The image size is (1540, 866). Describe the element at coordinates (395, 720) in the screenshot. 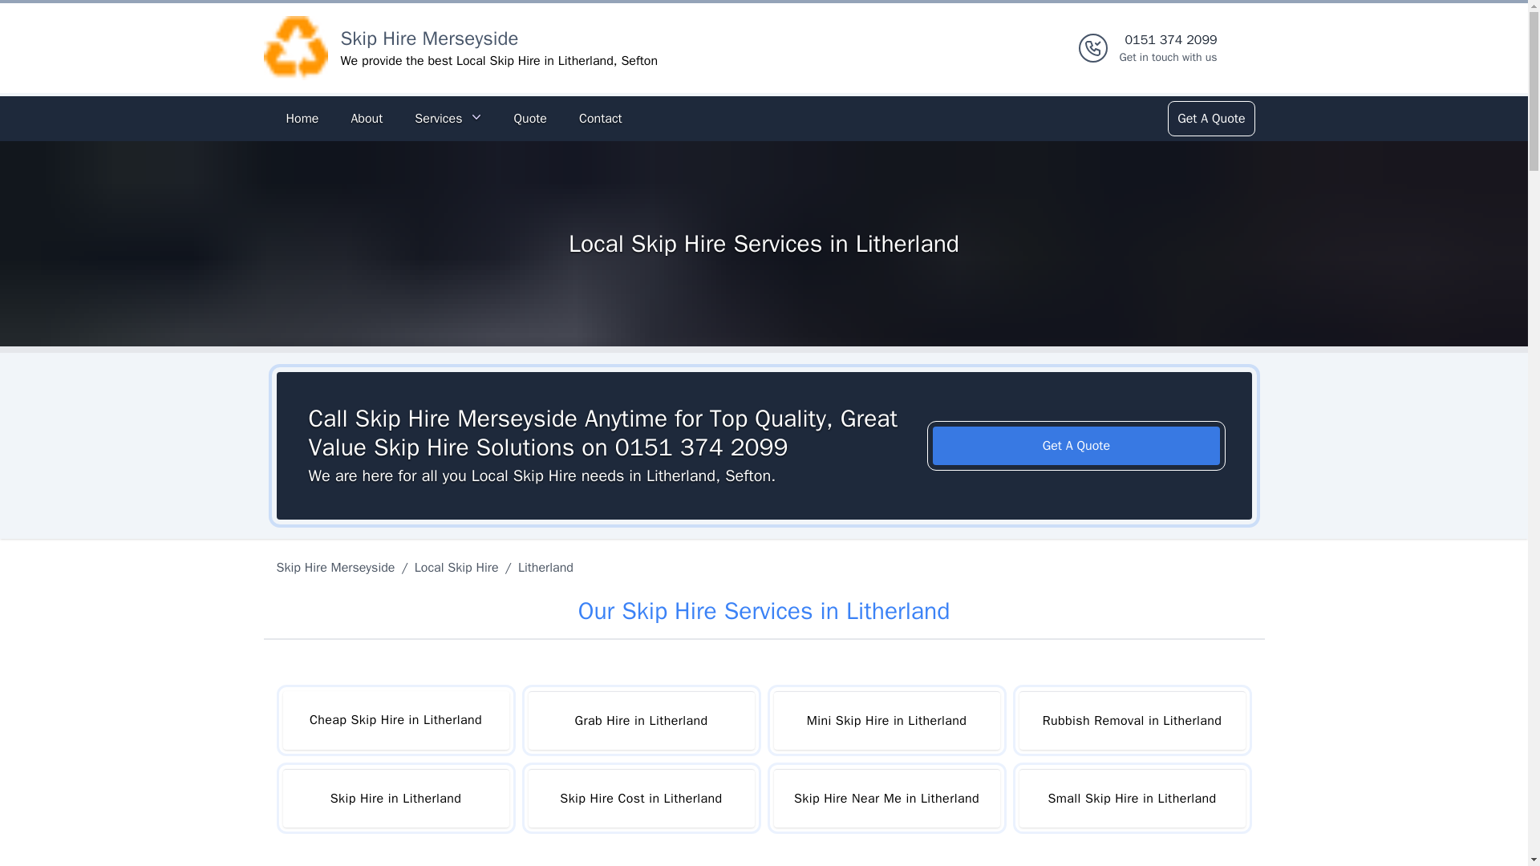

I see `Cheap Skip Hire in Litherland` at that location.